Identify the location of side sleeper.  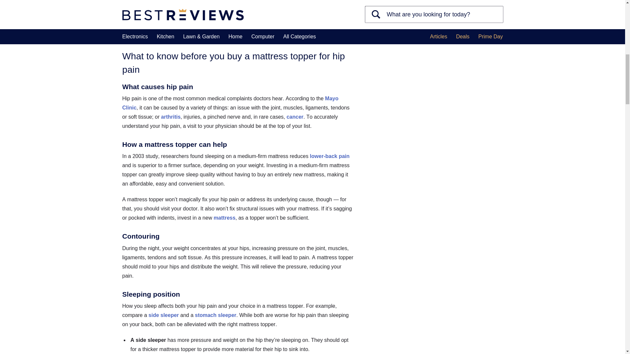
(164, 315).